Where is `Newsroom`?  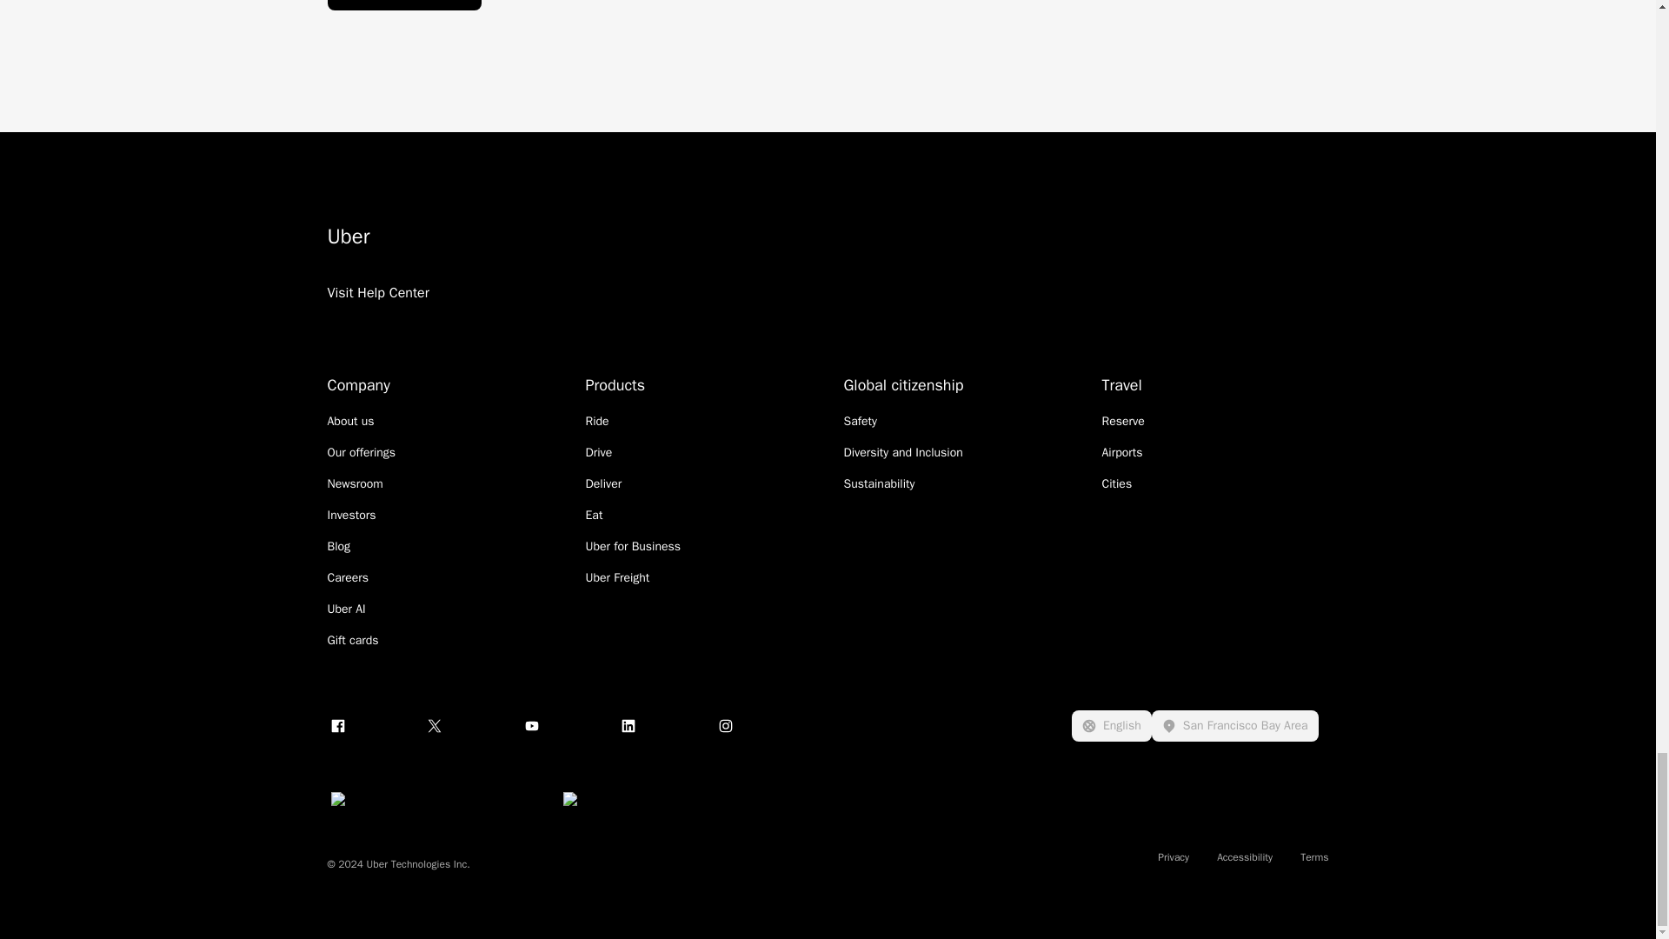
Newsroom is located at coordinates (355, 483).